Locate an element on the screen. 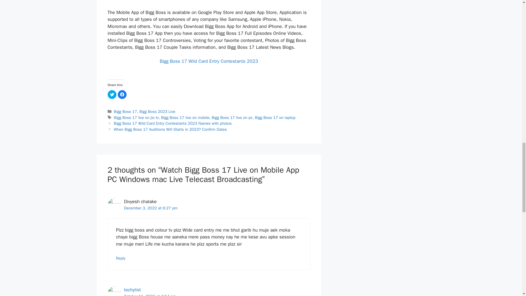  Reply is located at coordinates (121, 258).